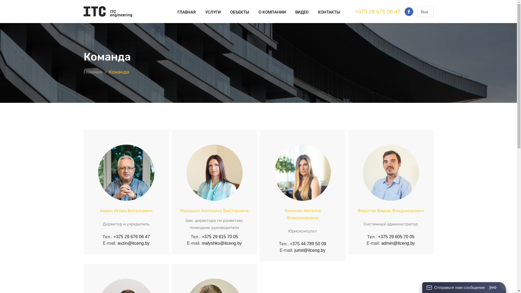  Describe the element at coordinates (398, 243) in the screenshot. I see `admin@itceng.by` at that location.